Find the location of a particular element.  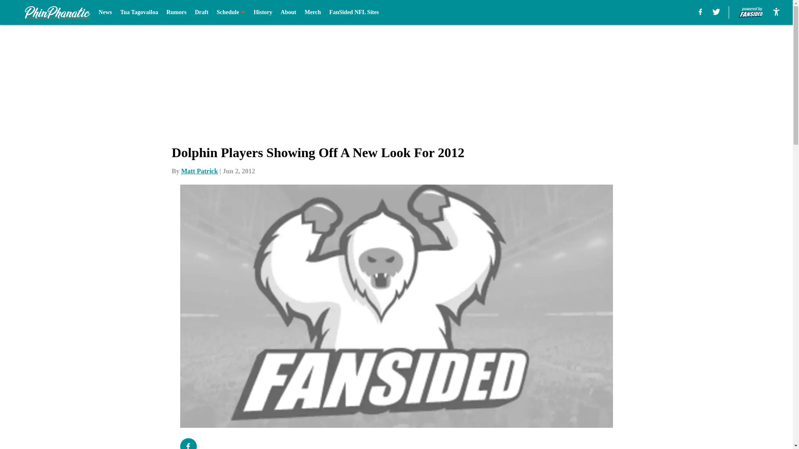

Rumors is located at coordinates (176, 12).